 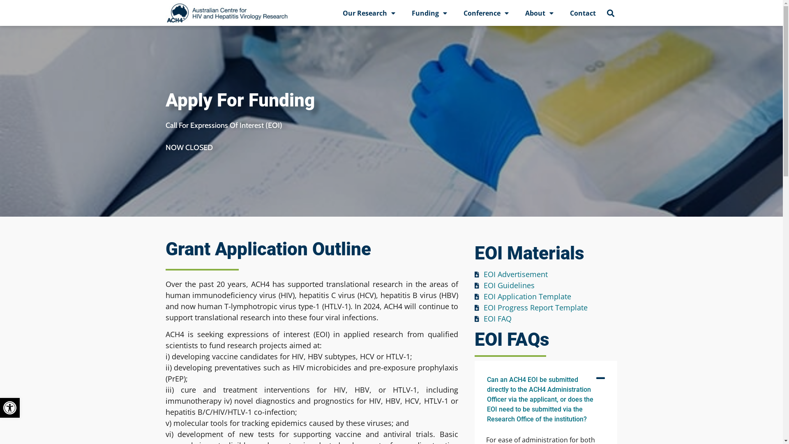 I want to click on EOI Application Template, so click(x=546, y=297).